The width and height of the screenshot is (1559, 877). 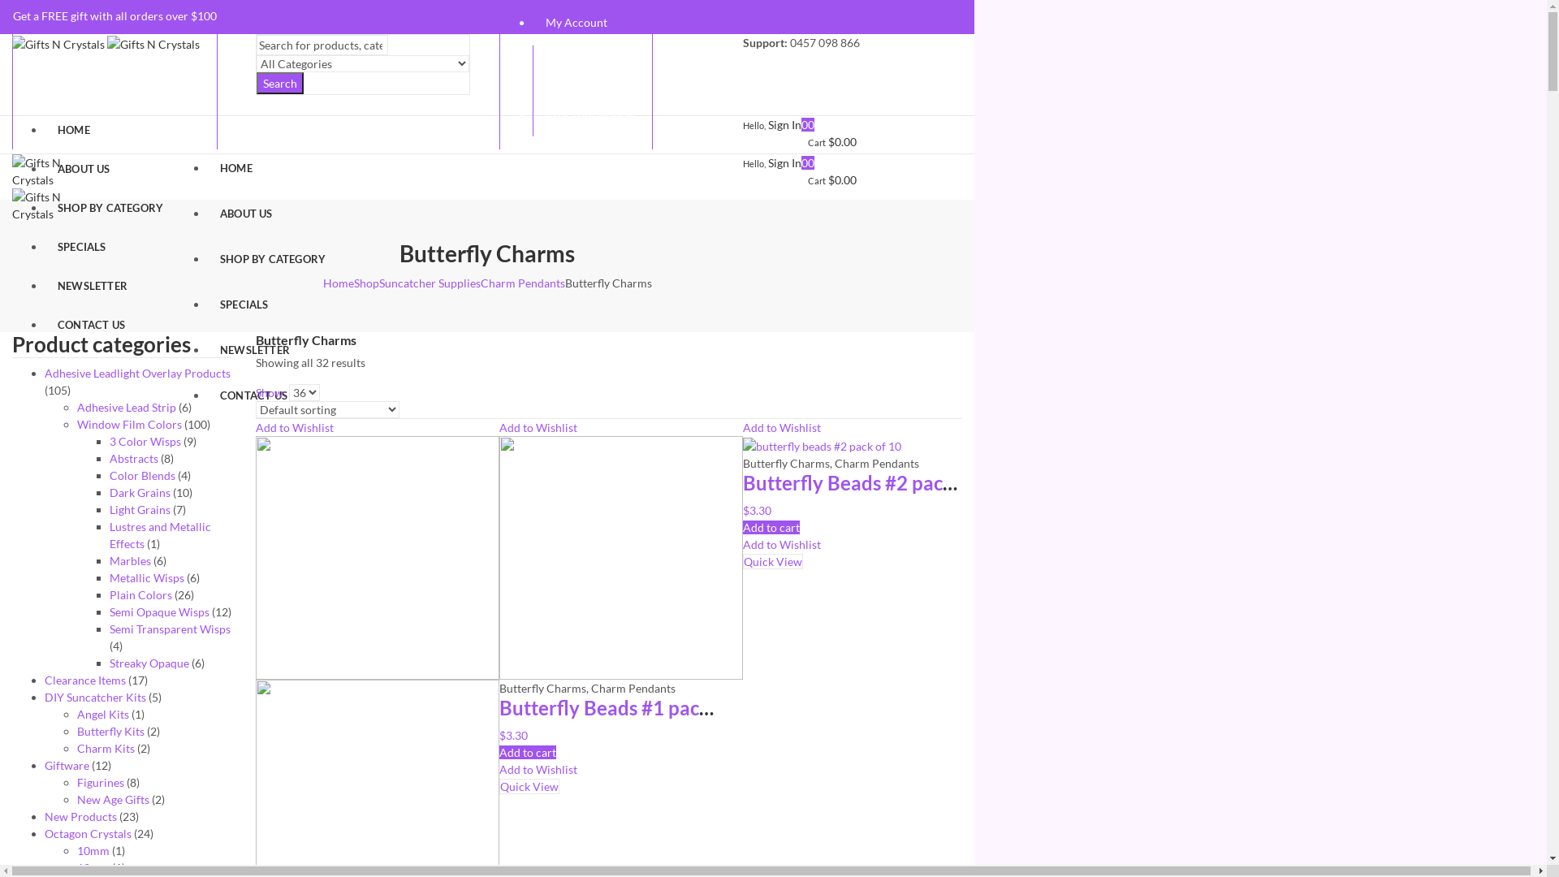 What do you see at coordinates (106, 749) in the screenshot?
I see `Charm Kits` at bounding box center [106, 749].